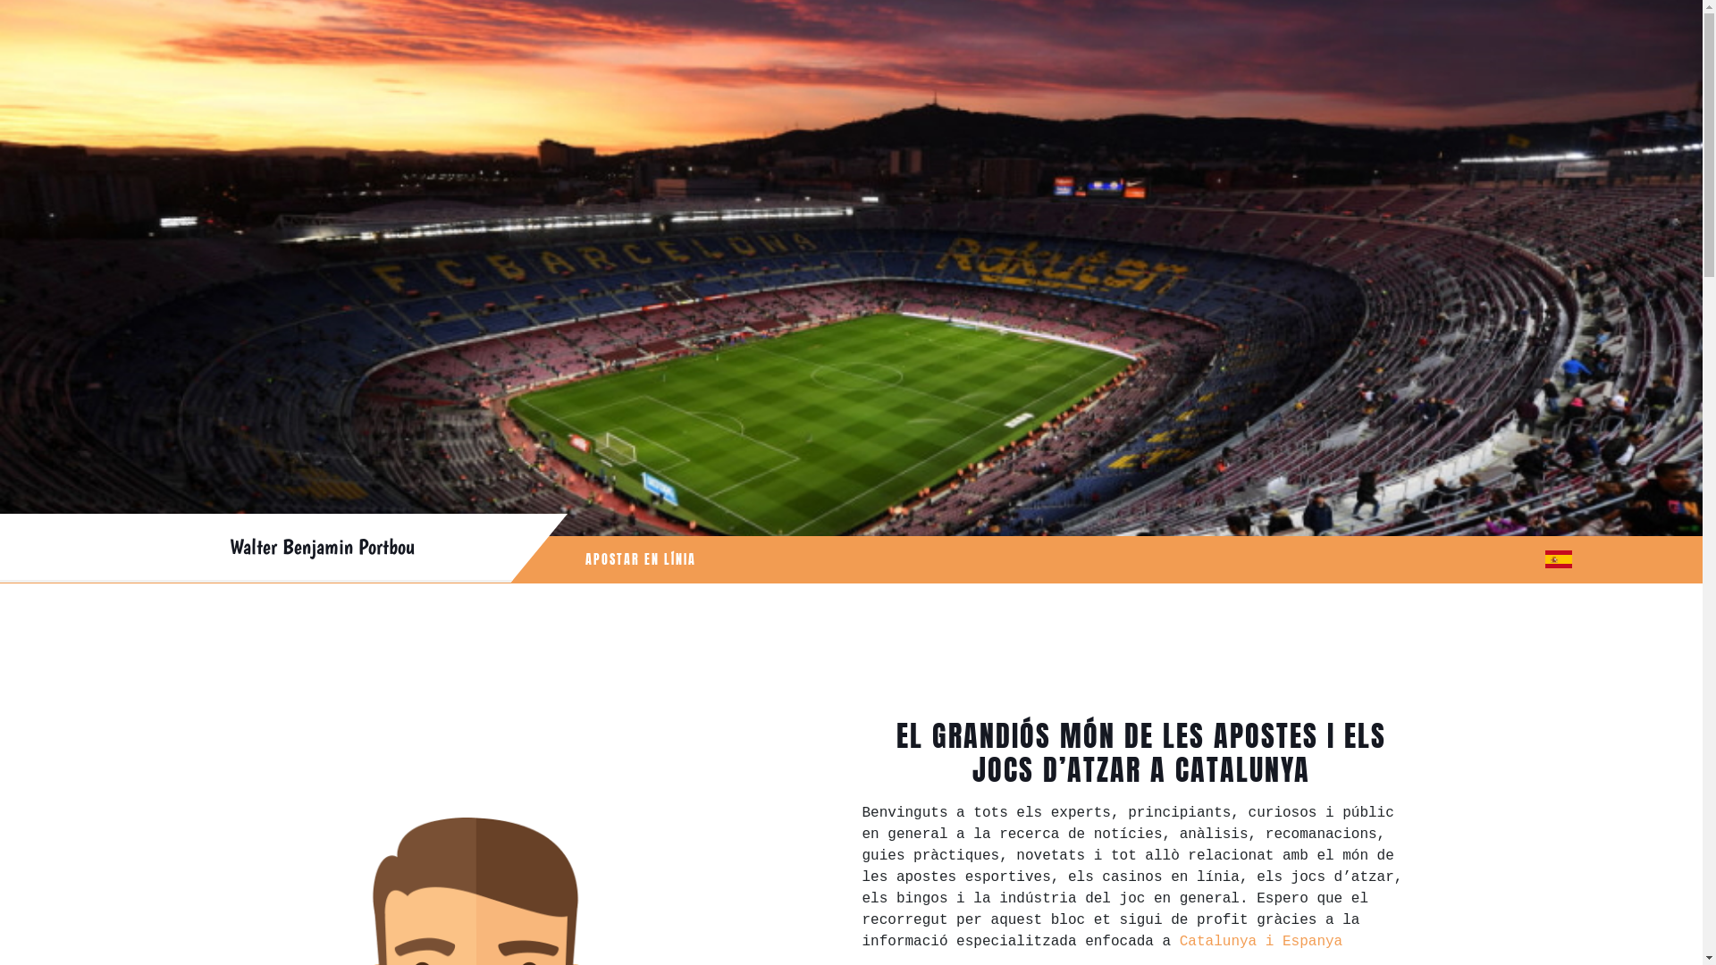 Image resolution: width=1716 pixels, height=965 pixels. What do you see at coordinates (322, 547) in the screenshot?
I see `Walter Benjamin Portbou` at bounding box center [322, 547].